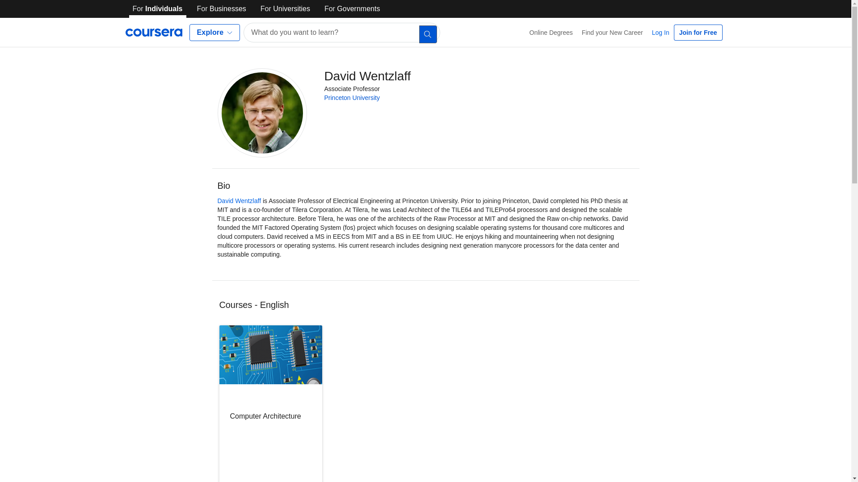  I want to click on For Individuals, so click(157, 9).